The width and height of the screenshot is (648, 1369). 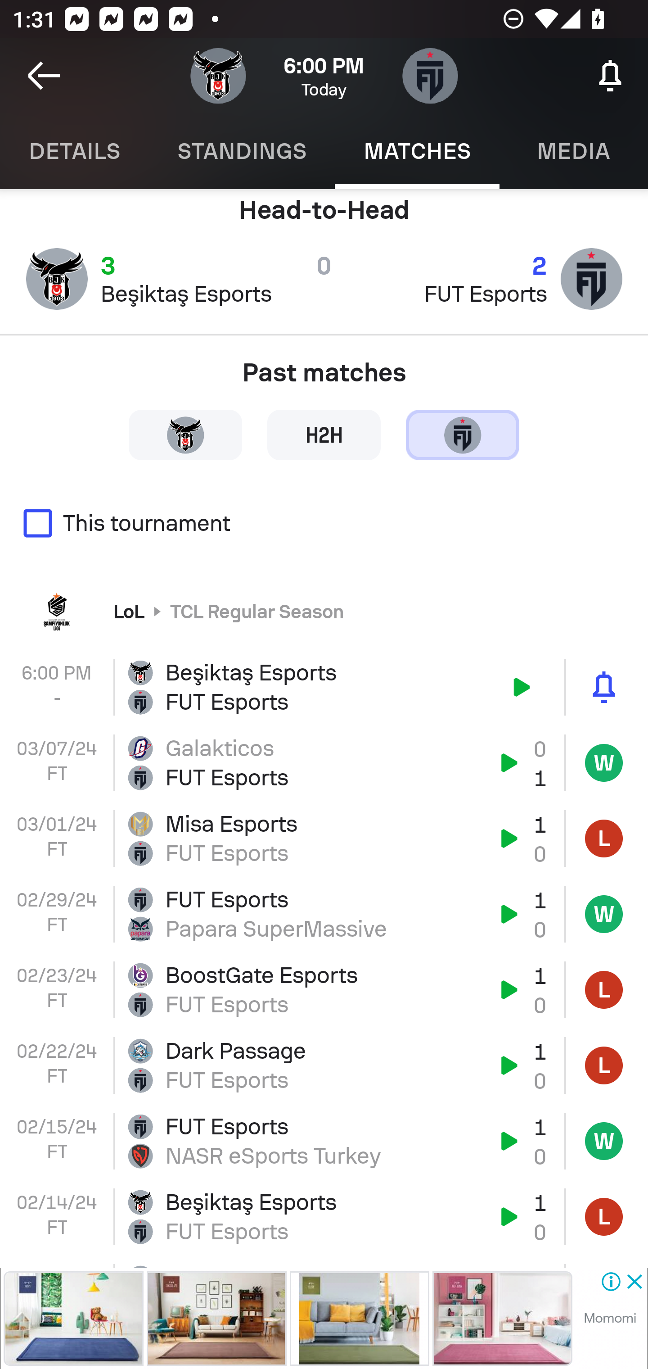 I want to click on H2H, so click(x=324, y=434).